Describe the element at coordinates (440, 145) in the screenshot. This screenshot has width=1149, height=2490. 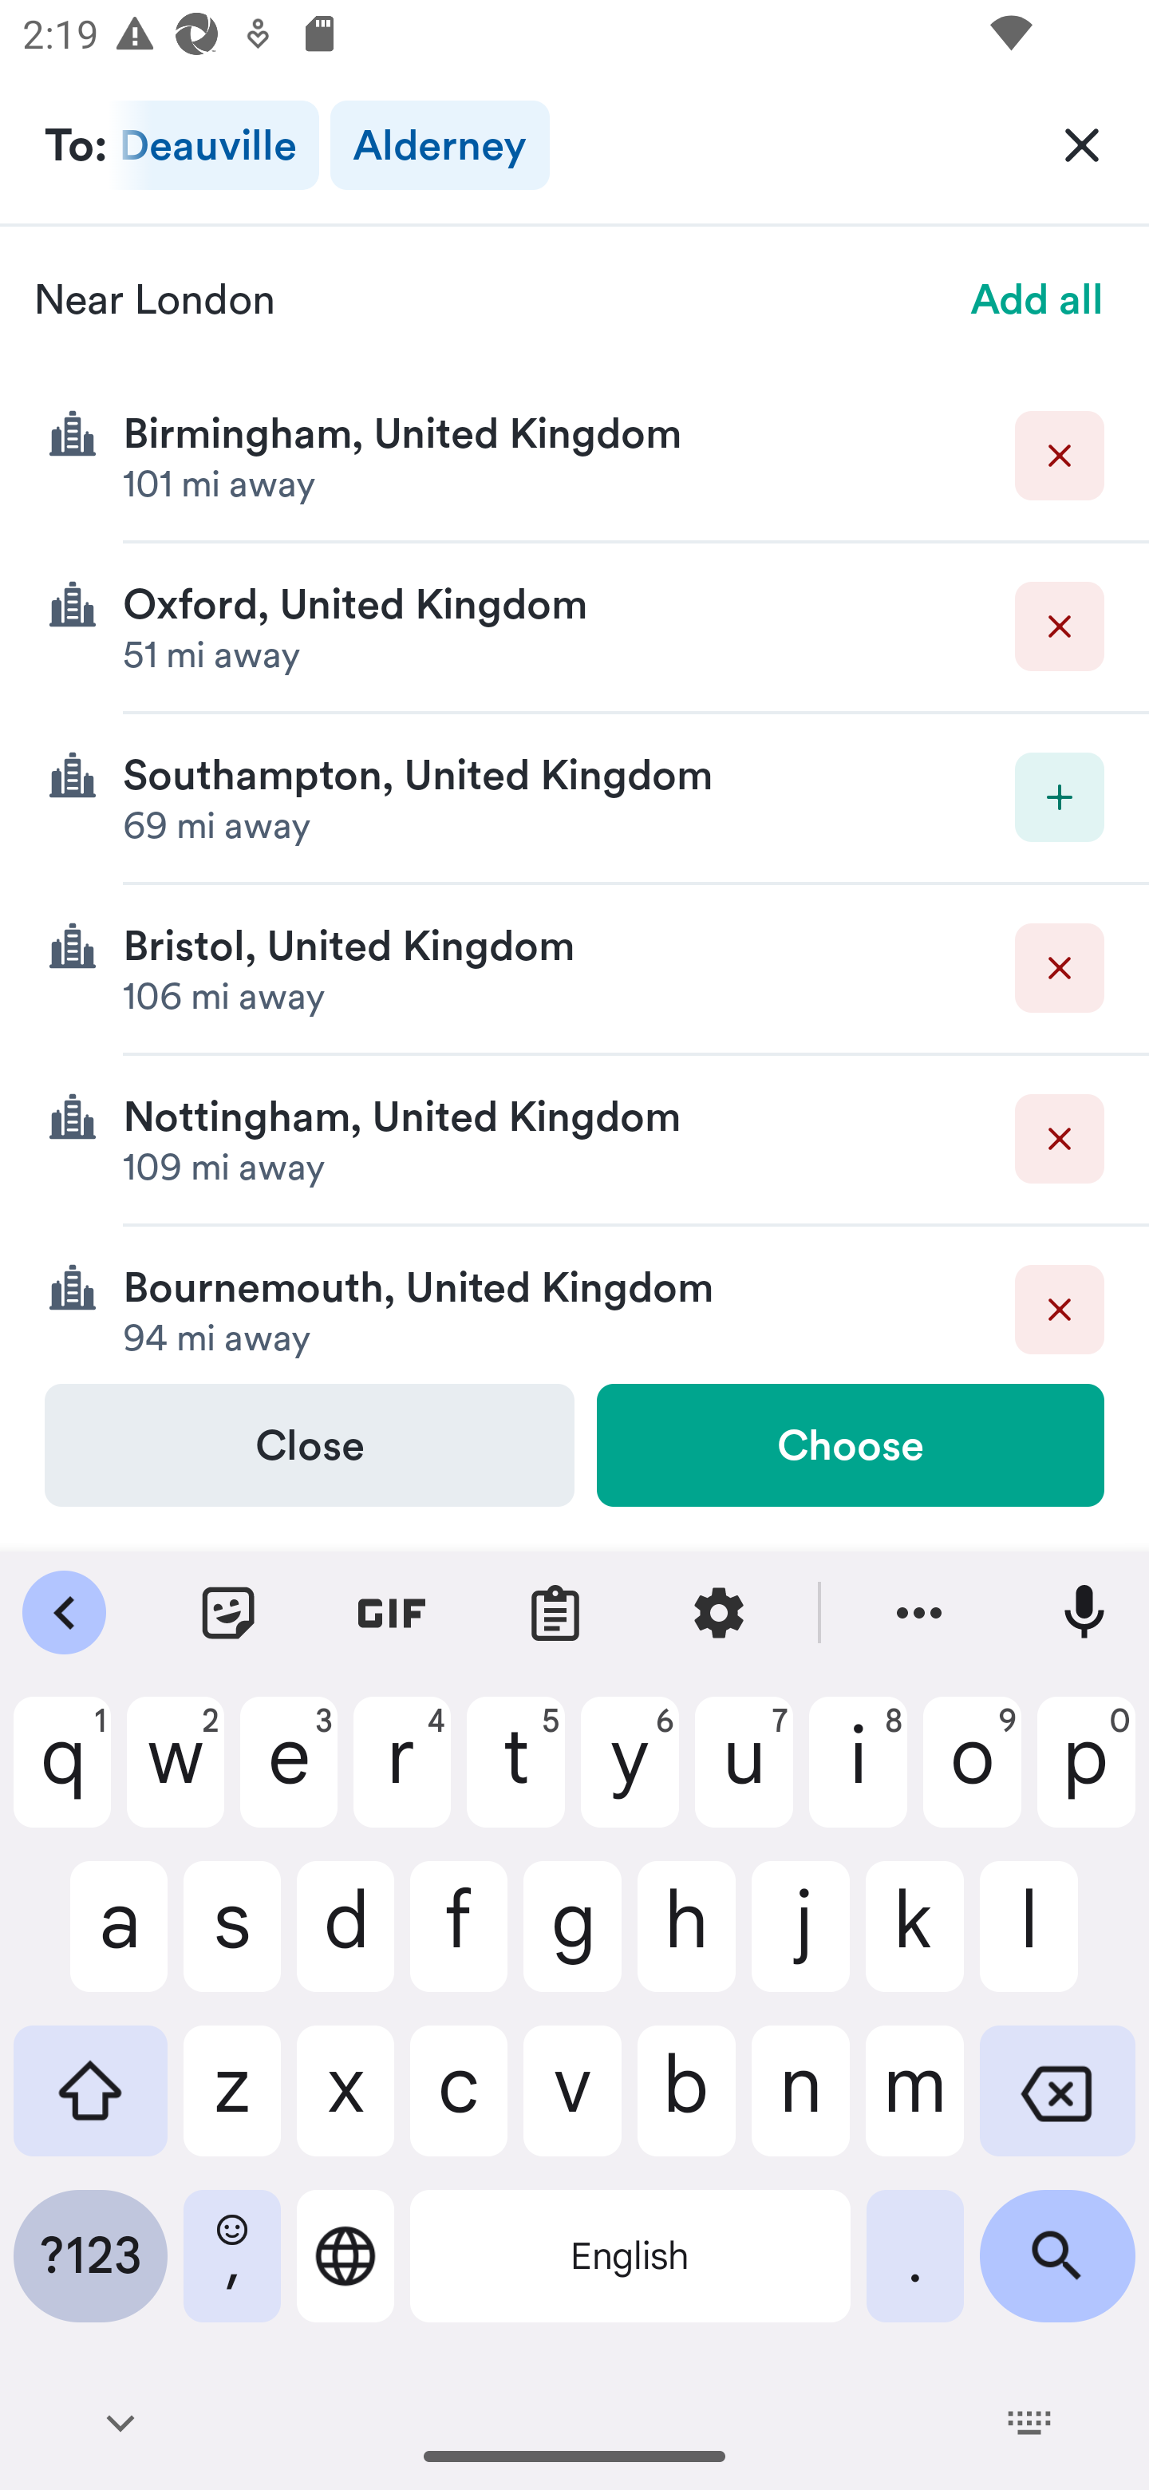
I see `Alderney` at that location.